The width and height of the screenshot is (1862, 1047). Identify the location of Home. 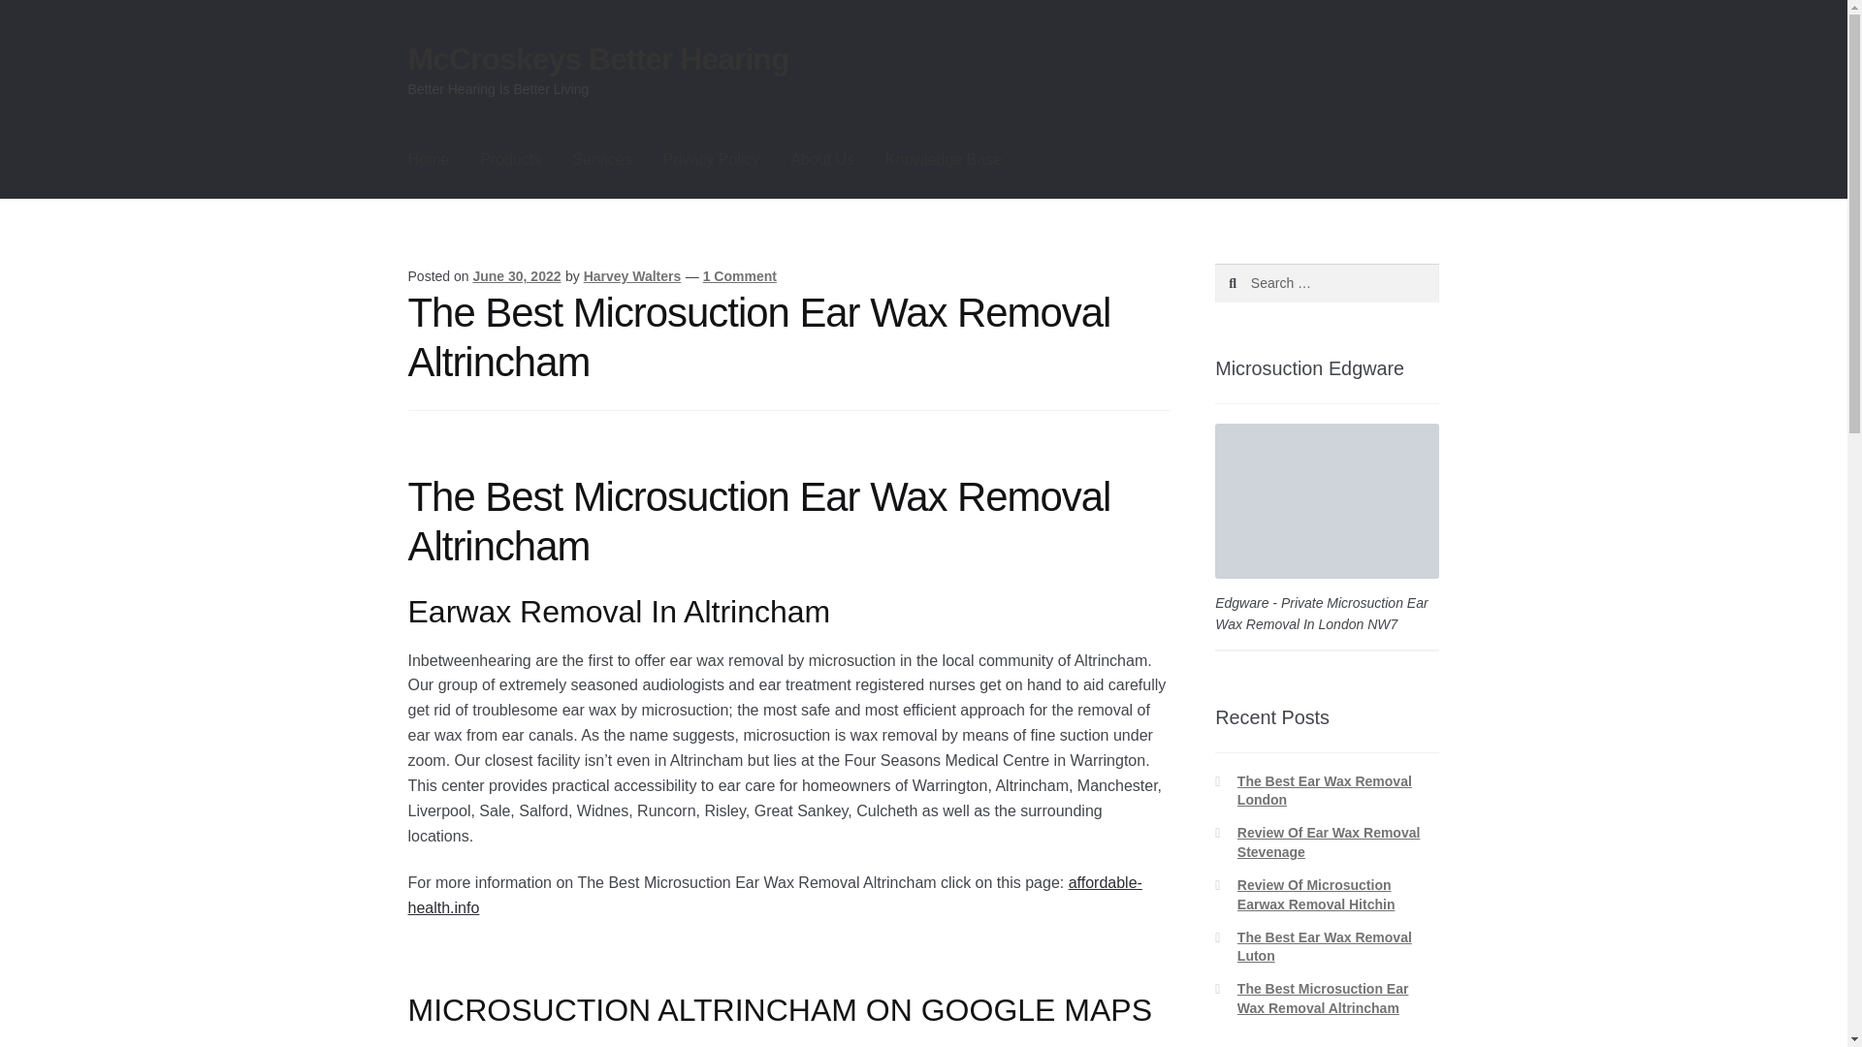
(429, 160).